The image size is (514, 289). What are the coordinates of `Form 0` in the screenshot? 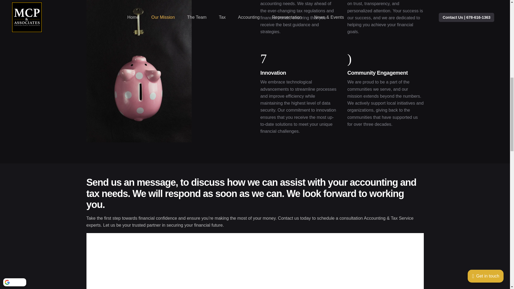 It's located at (255, 268).